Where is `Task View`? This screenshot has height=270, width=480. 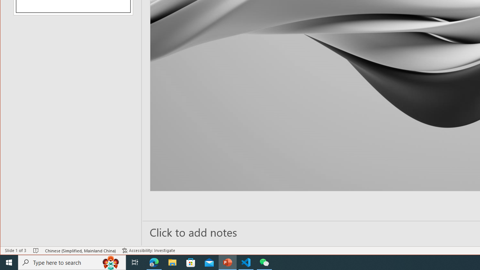
Task View is located at coordinates (135, 262).